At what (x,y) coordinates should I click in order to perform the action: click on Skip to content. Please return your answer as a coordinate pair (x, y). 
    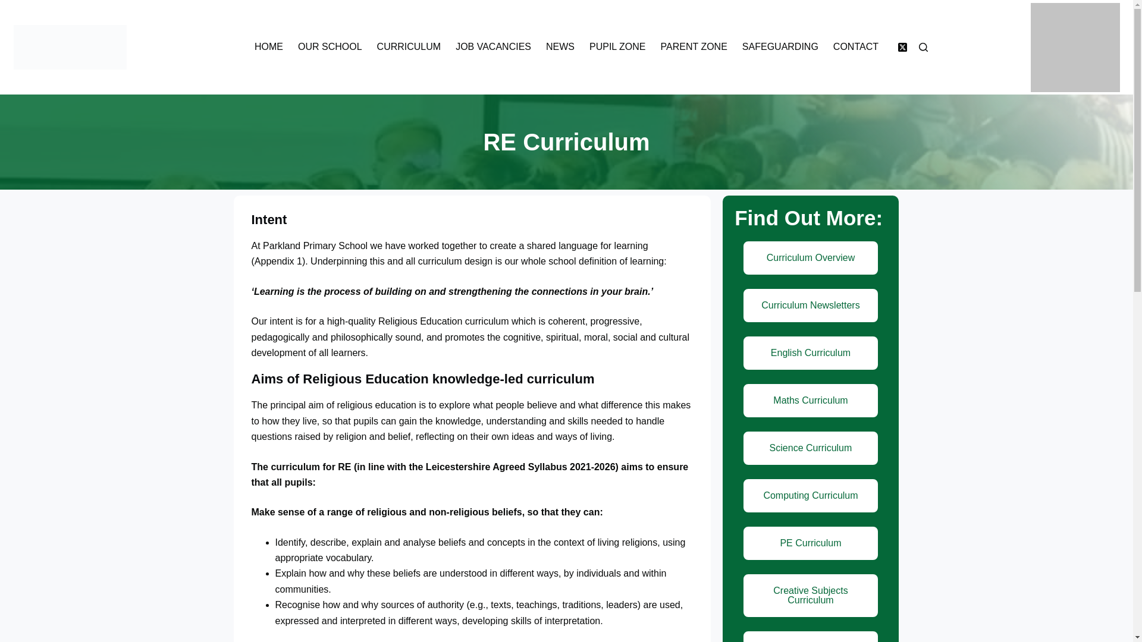
    Looking at the image, I should click on (12, 6).